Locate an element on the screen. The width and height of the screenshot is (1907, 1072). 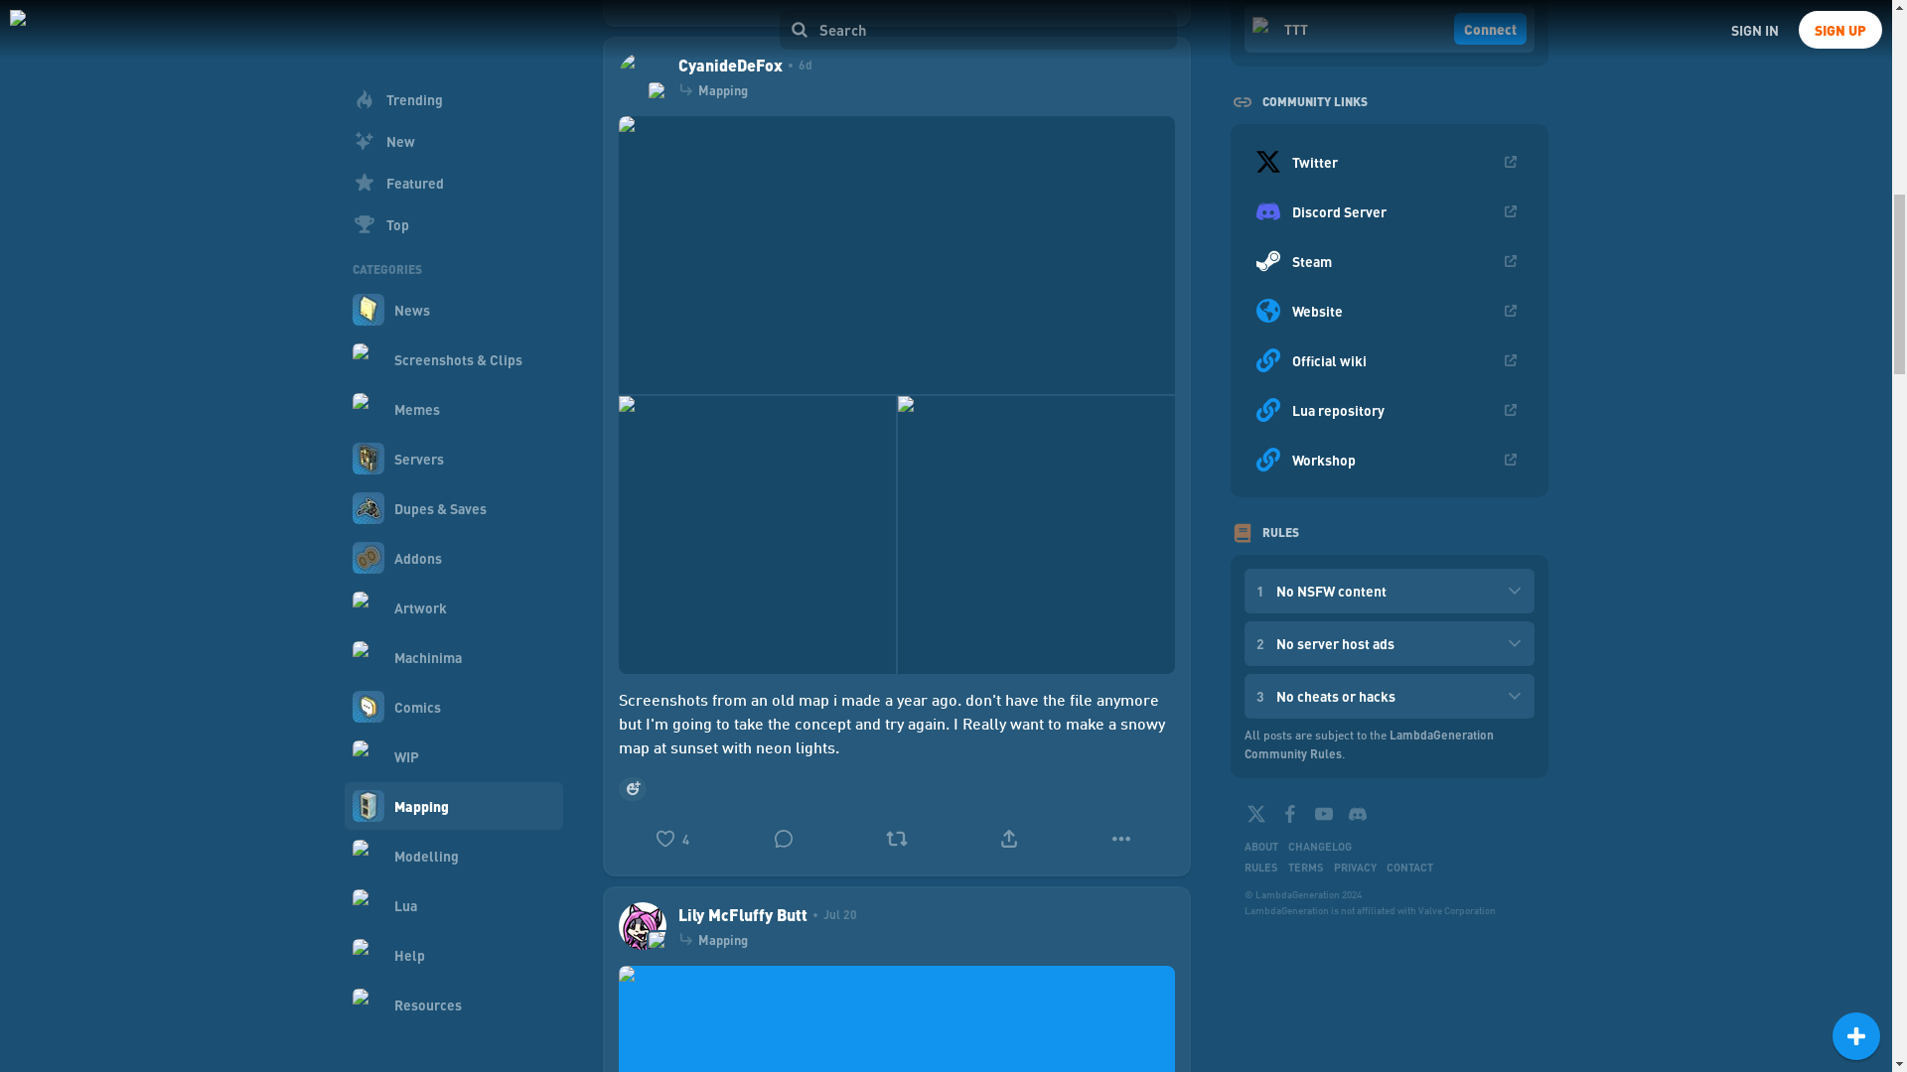
6d is located at coordinates (797, 66).